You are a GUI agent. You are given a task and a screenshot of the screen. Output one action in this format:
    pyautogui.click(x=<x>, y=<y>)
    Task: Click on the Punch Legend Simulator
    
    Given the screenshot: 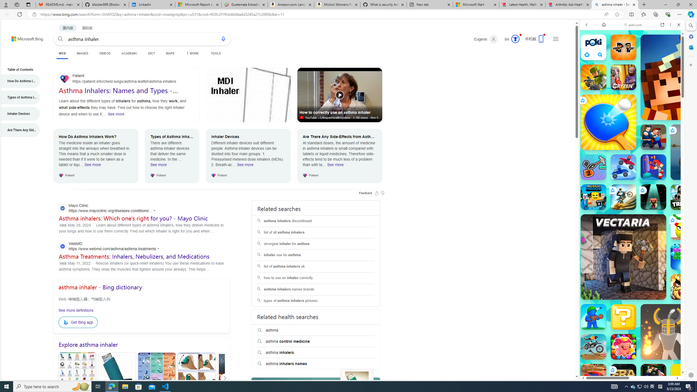 What is the action you would take?
    pyautogui.click(x=653, y=167)
    